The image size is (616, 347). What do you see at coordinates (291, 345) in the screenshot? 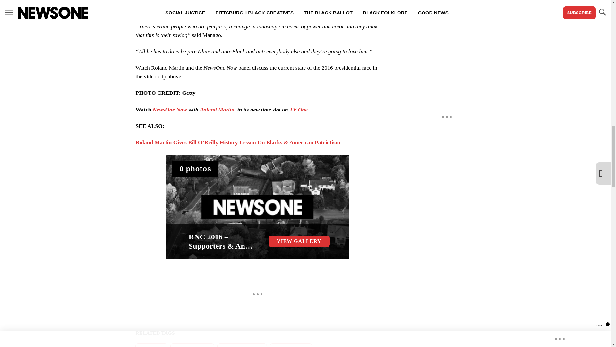
I see `NEWSONE NOW` at bounding box center [291, 345].